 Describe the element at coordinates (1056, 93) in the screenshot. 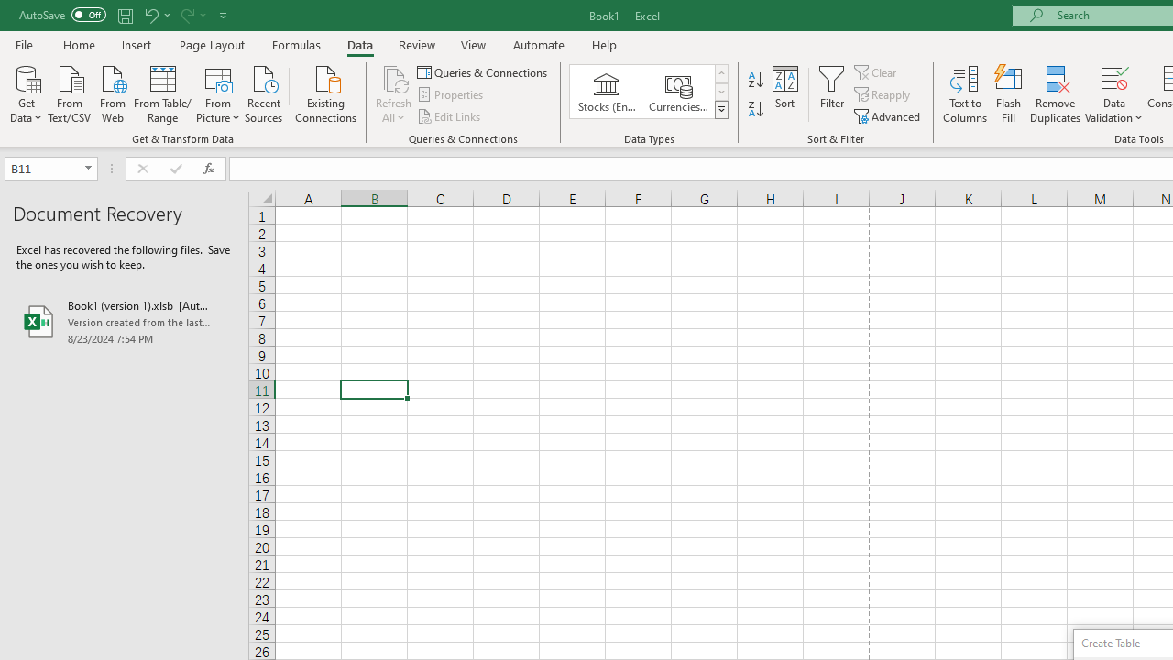

I see `Remove Duplicates` at that location.